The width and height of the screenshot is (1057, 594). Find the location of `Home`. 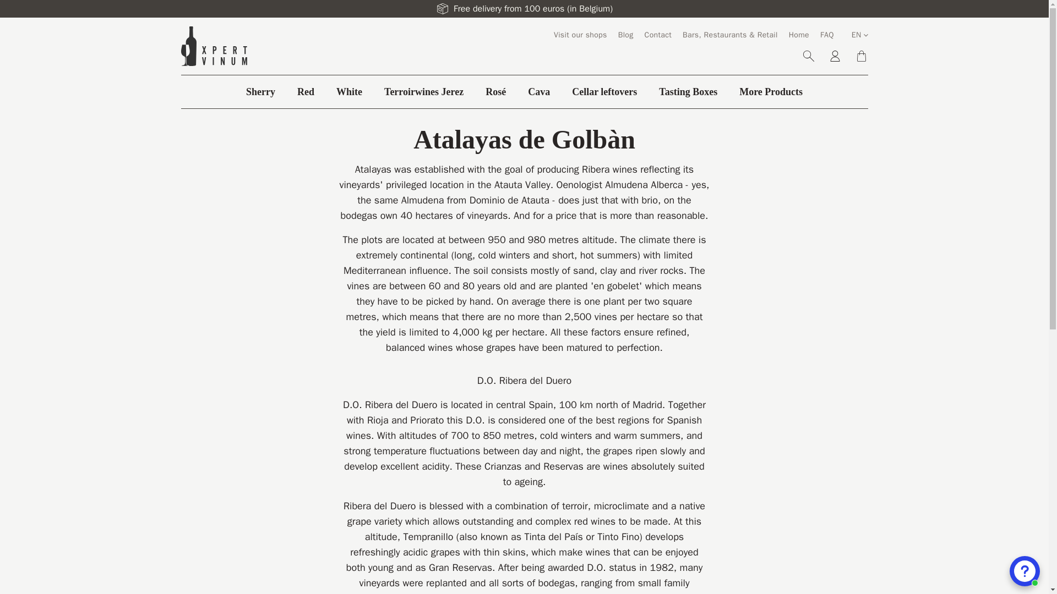

Home is located at coordinates (799, 35).